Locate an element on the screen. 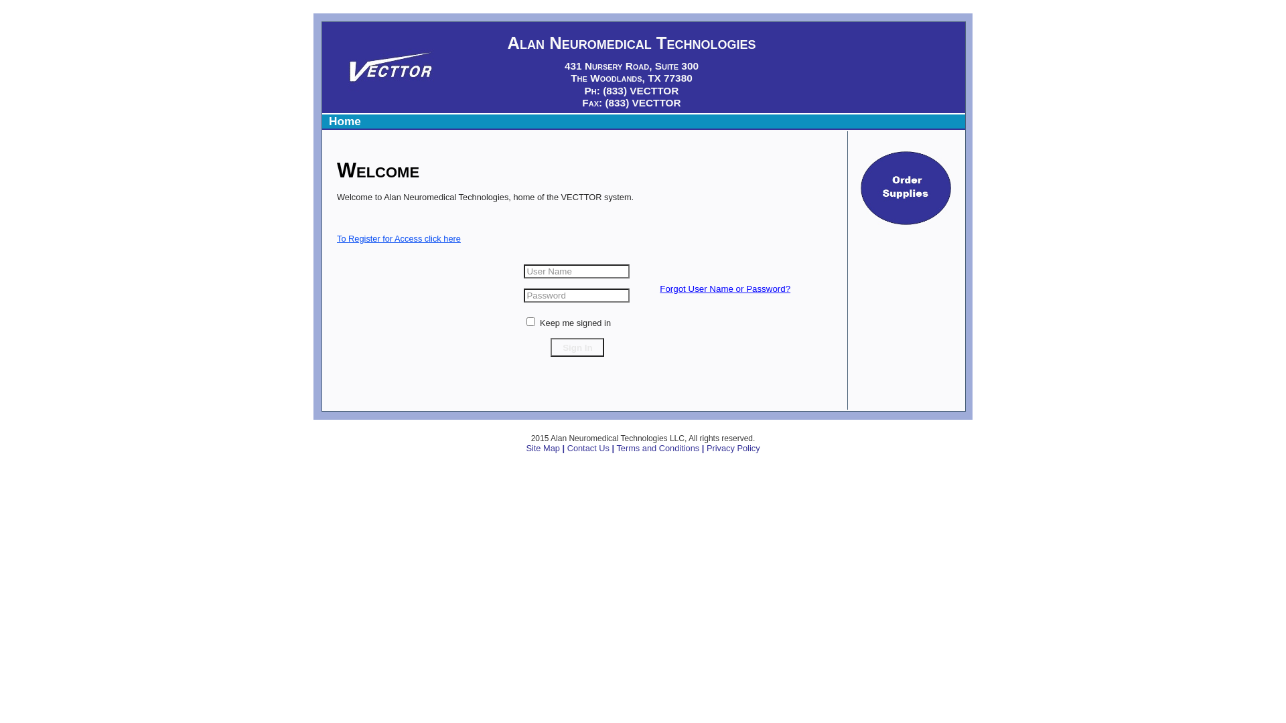 Image resolution: width=1286 pixels, height=723 pixels. To Register for Access click here is located at coordinates (399, 245).